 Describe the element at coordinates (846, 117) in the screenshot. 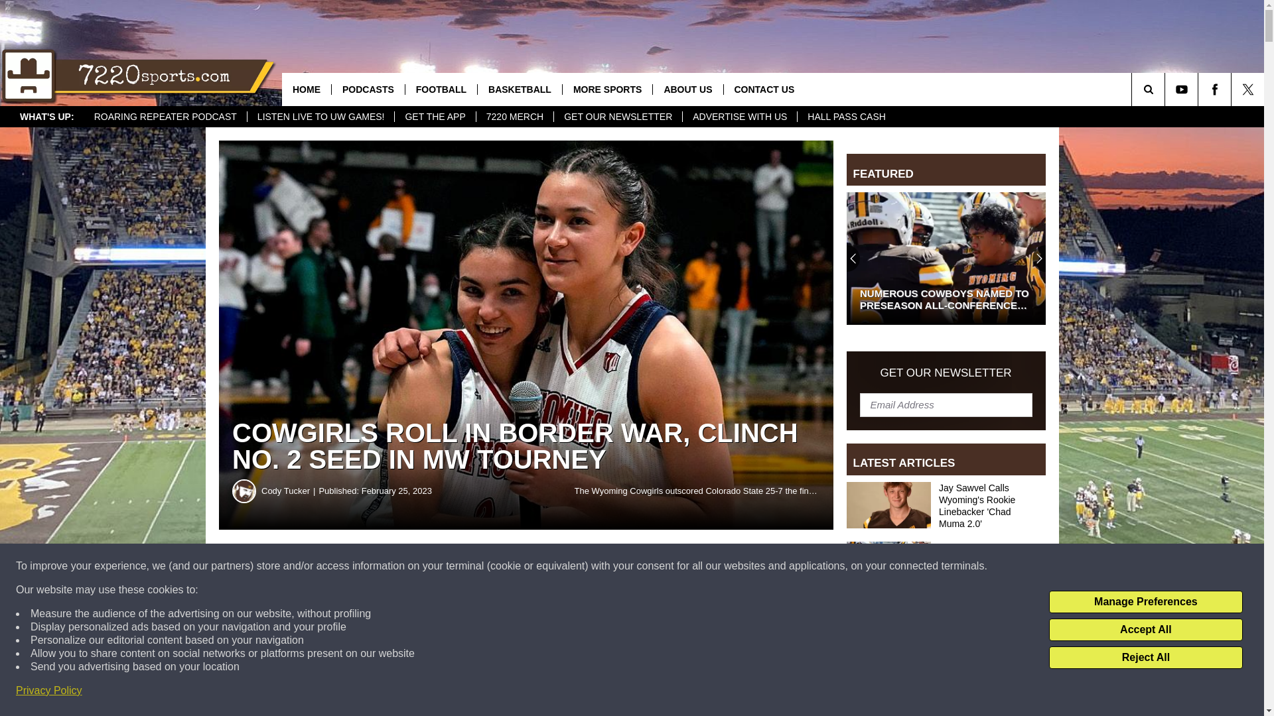

I see `HALL PASS CASH` at that location.